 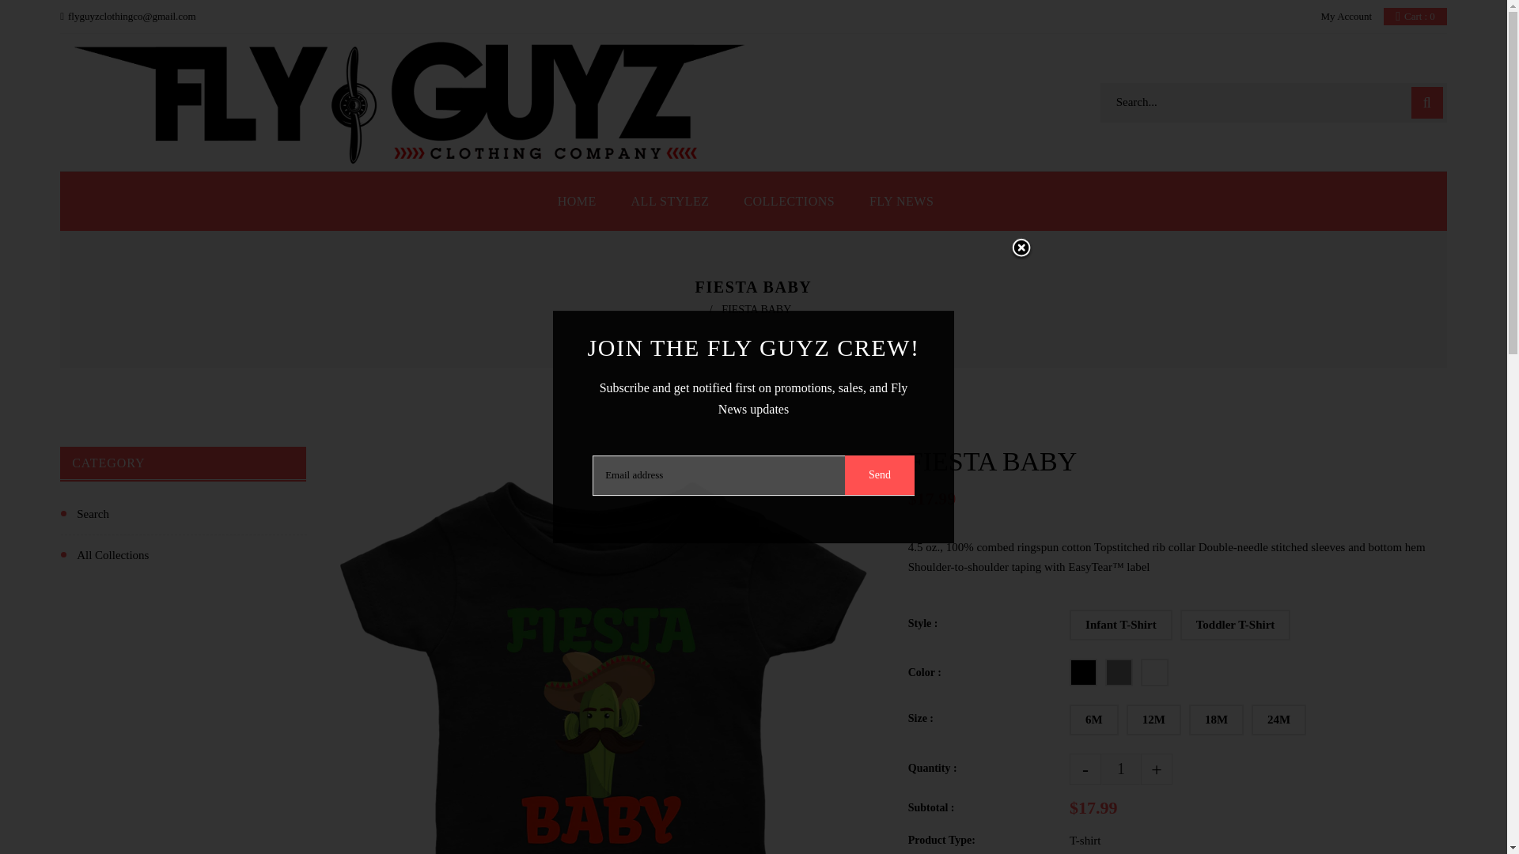 What do you see at coordinates (184, 551) in the screenshot?
I see `All Collections` at bounding box center [184, 551].